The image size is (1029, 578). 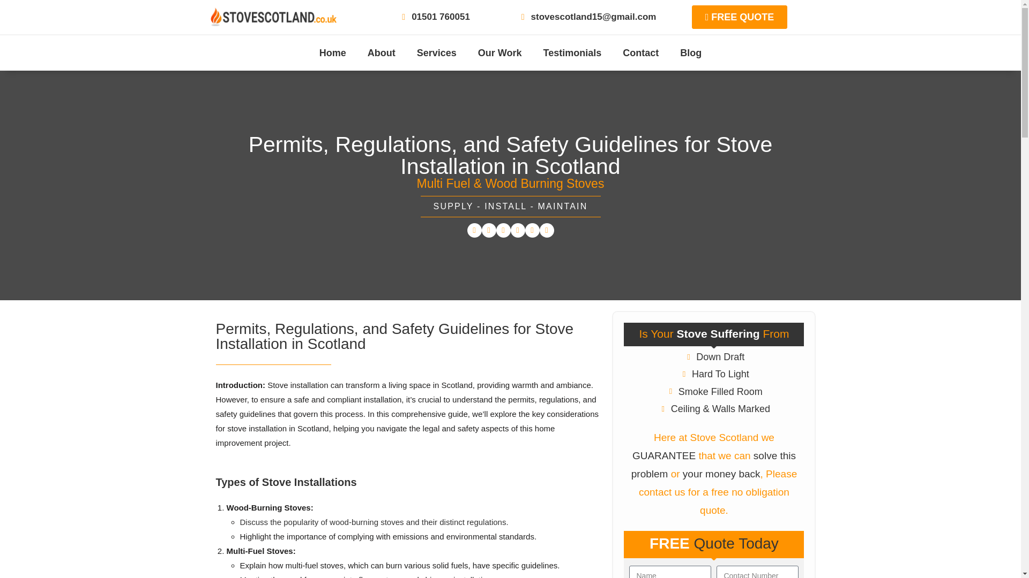 I want to click on Contact, so click(x=641, y=52).